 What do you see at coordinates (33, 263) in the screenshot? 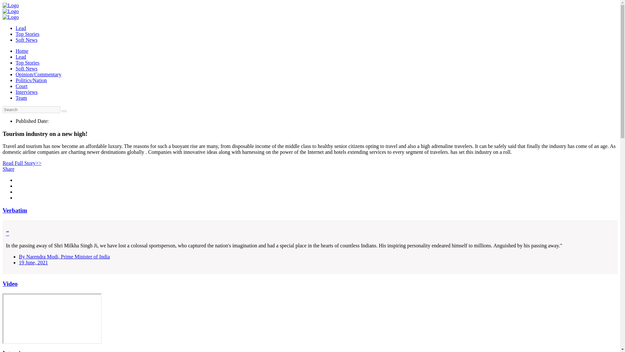
I see `19 June, 2021` at bounding box center [33, 263].